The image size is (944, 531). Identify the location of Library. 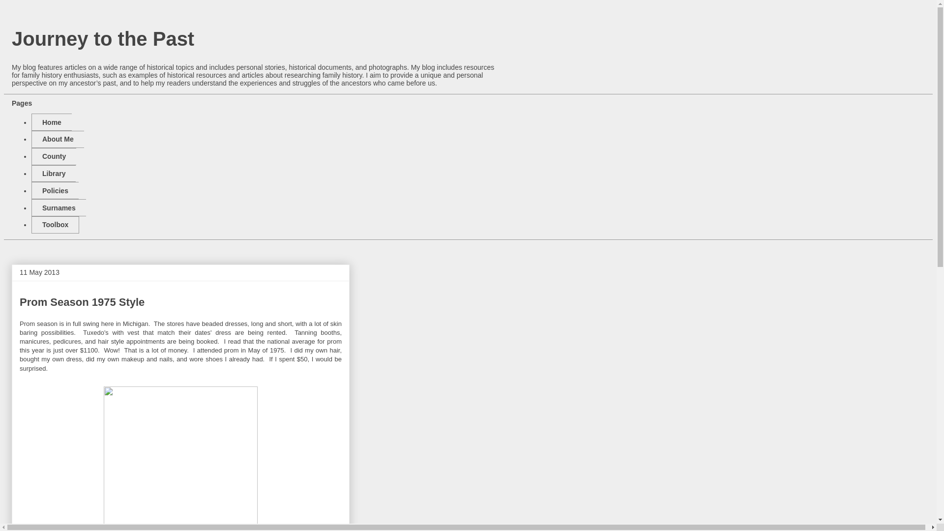
(53, 174).